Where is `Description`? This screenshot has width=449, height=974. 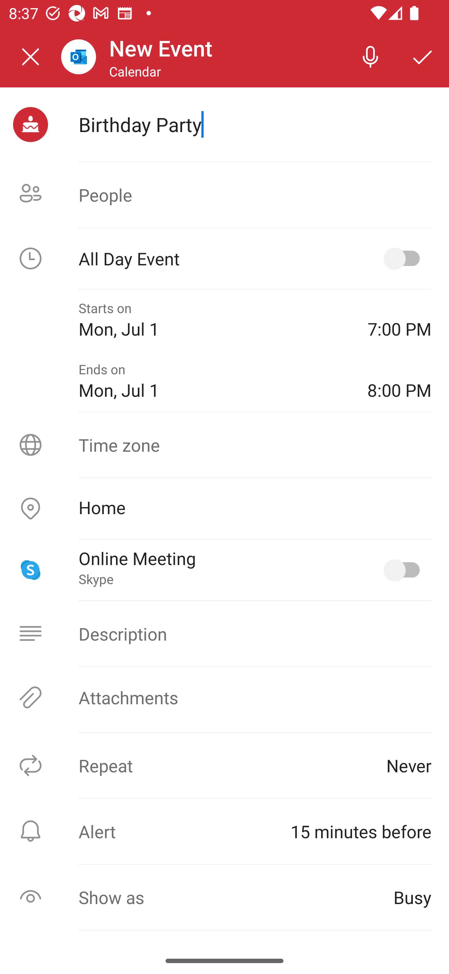
Description is located at coordinates (224, 634).